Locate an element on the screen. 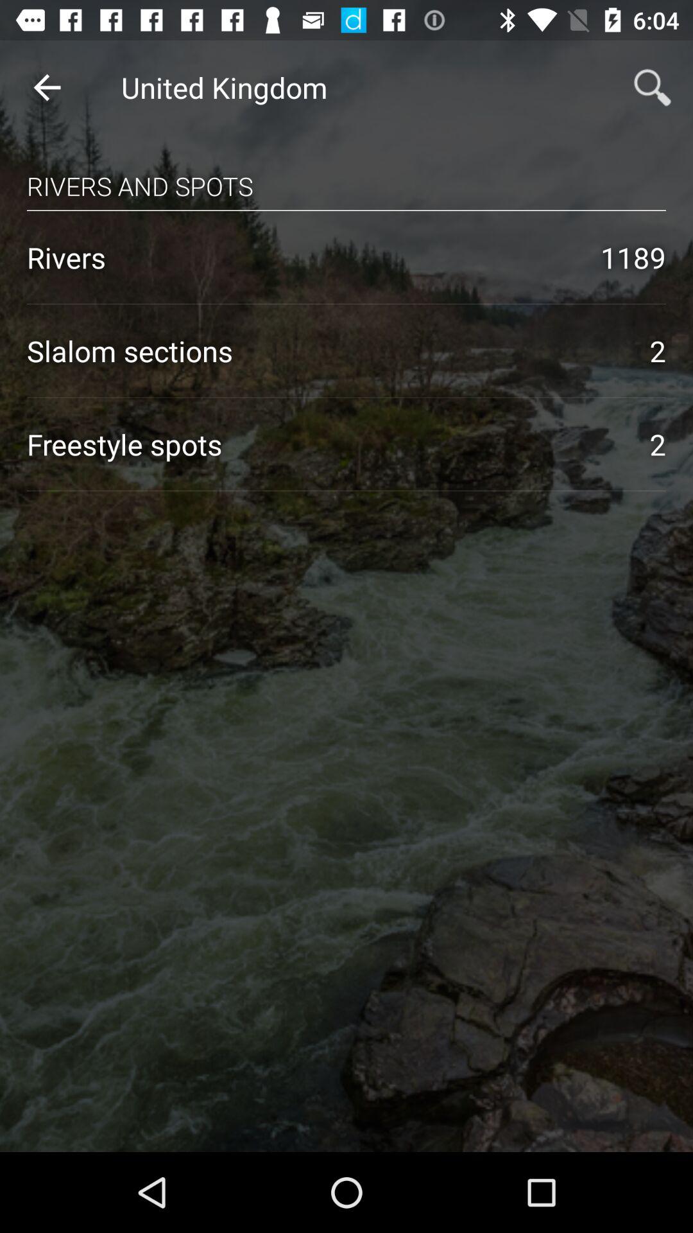 The image size is (693, 1233). press the item next to rivers icon is located at coordinates (633, 257).